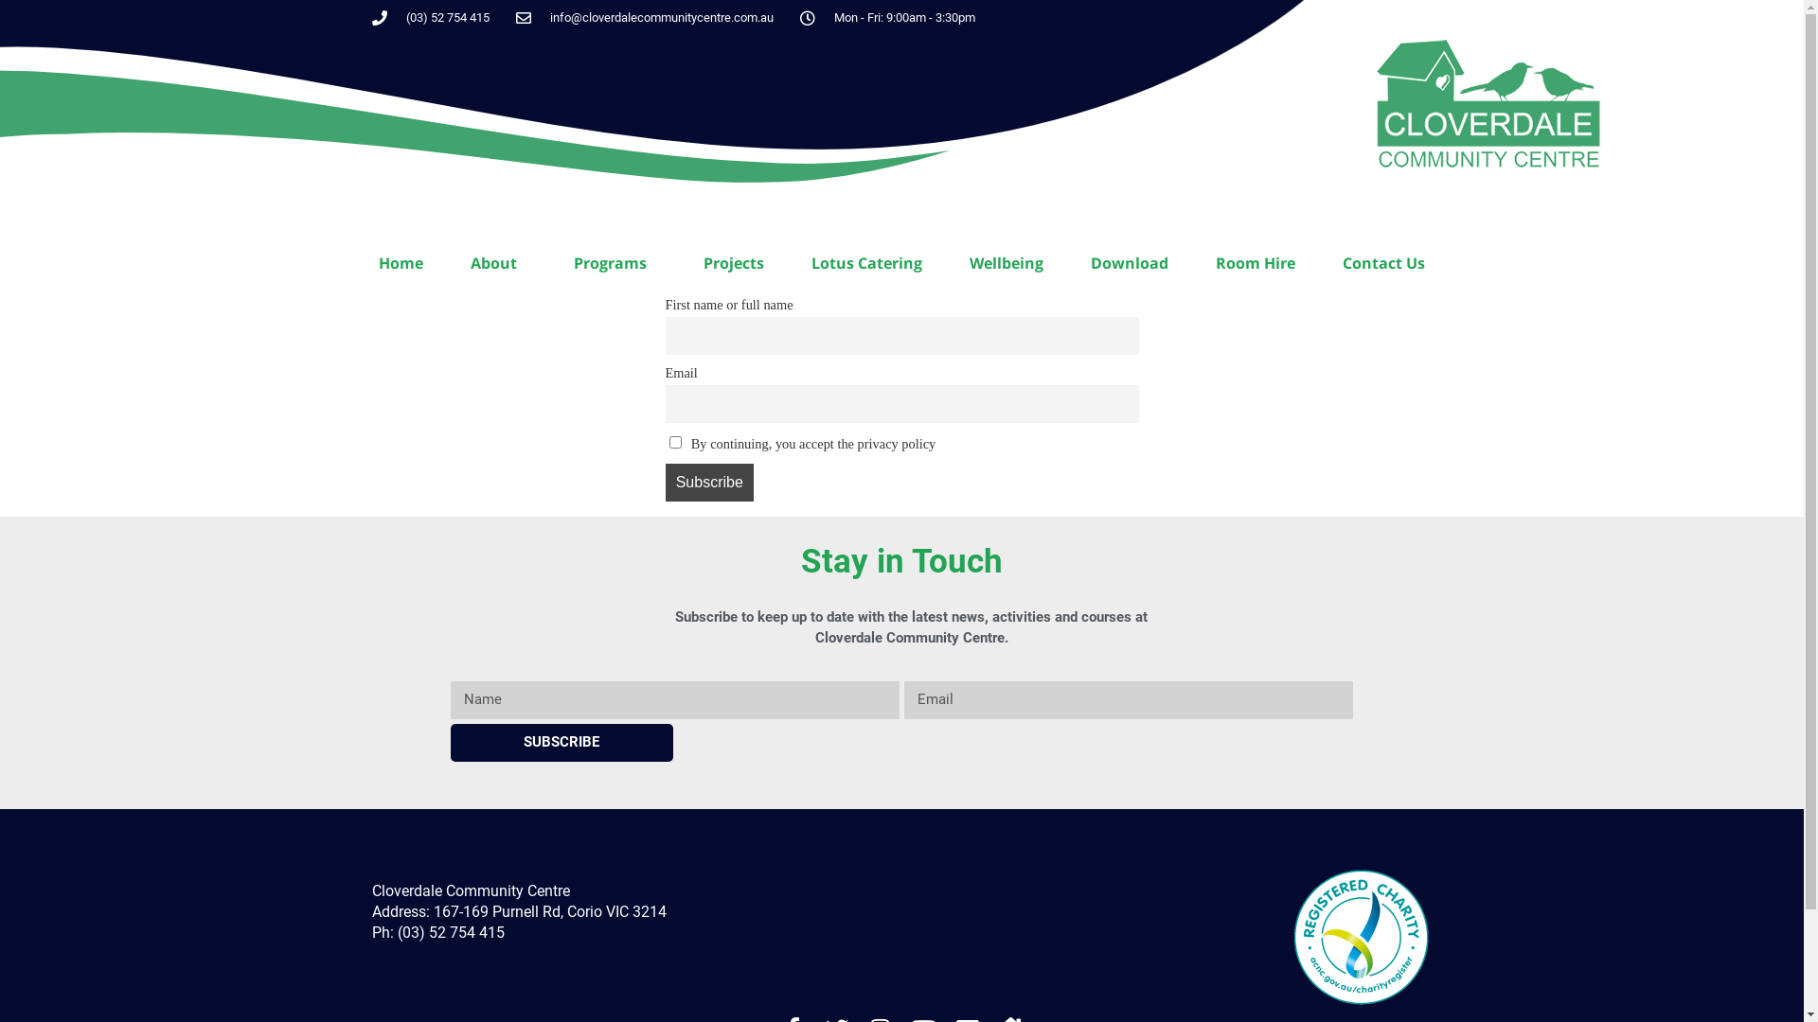  Describe the element at coordinates (1384, 263) in the screenshot. I see `Contact Us` at that location.